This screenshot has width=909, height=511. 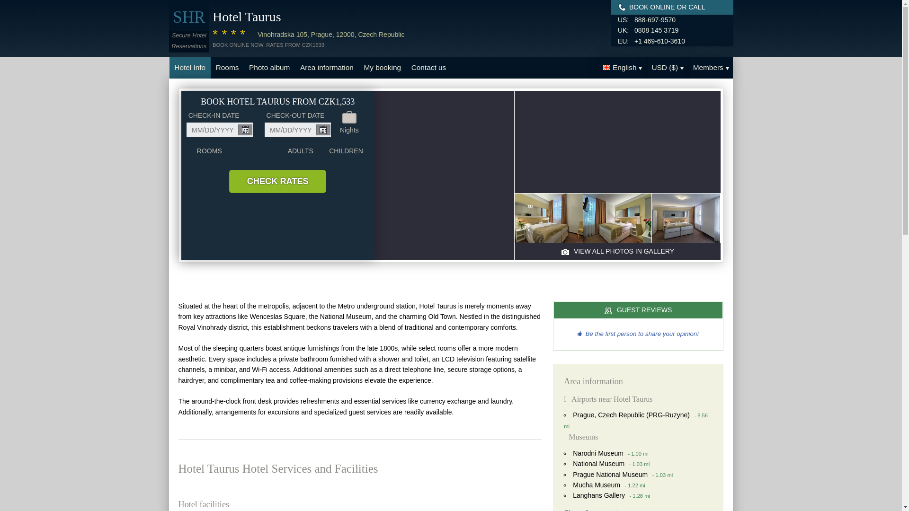 I want to click on Contact us, so click(x=428, y=67).